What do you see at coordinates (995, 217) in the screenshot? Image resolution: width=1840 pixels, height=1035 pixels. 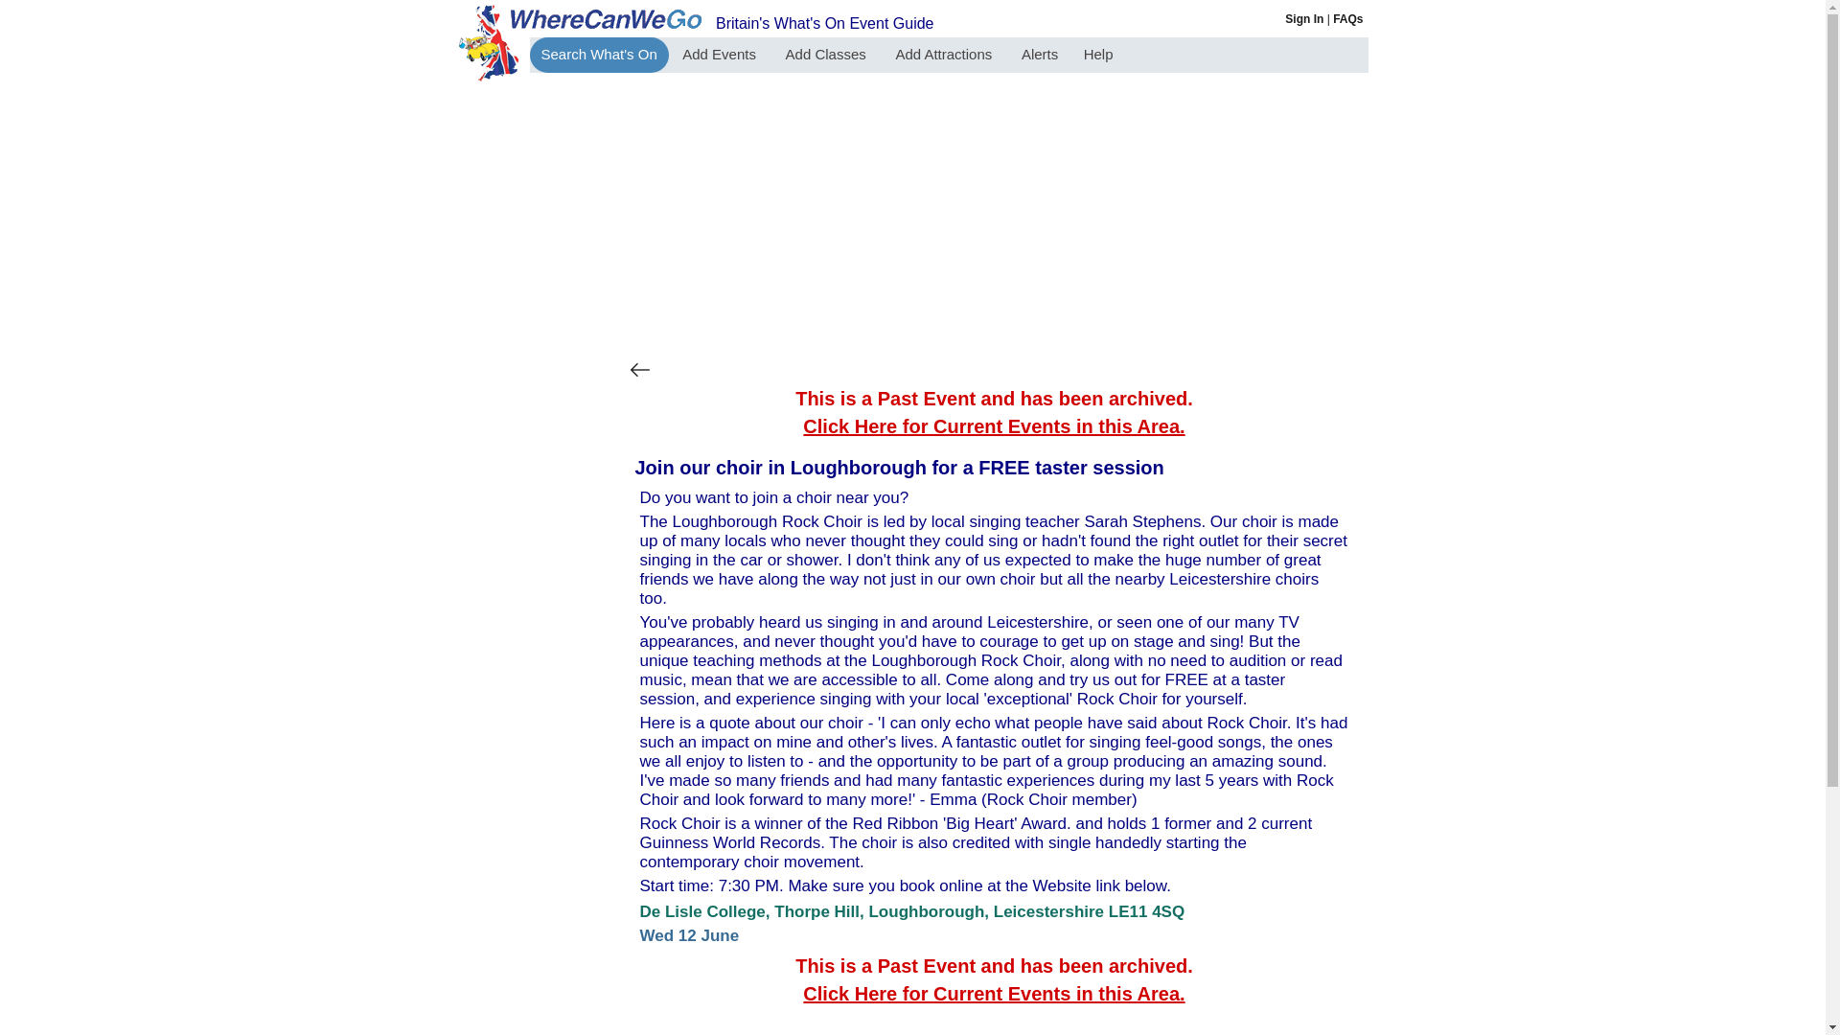 I see `Advertisement` at bounding box center [995, 217].